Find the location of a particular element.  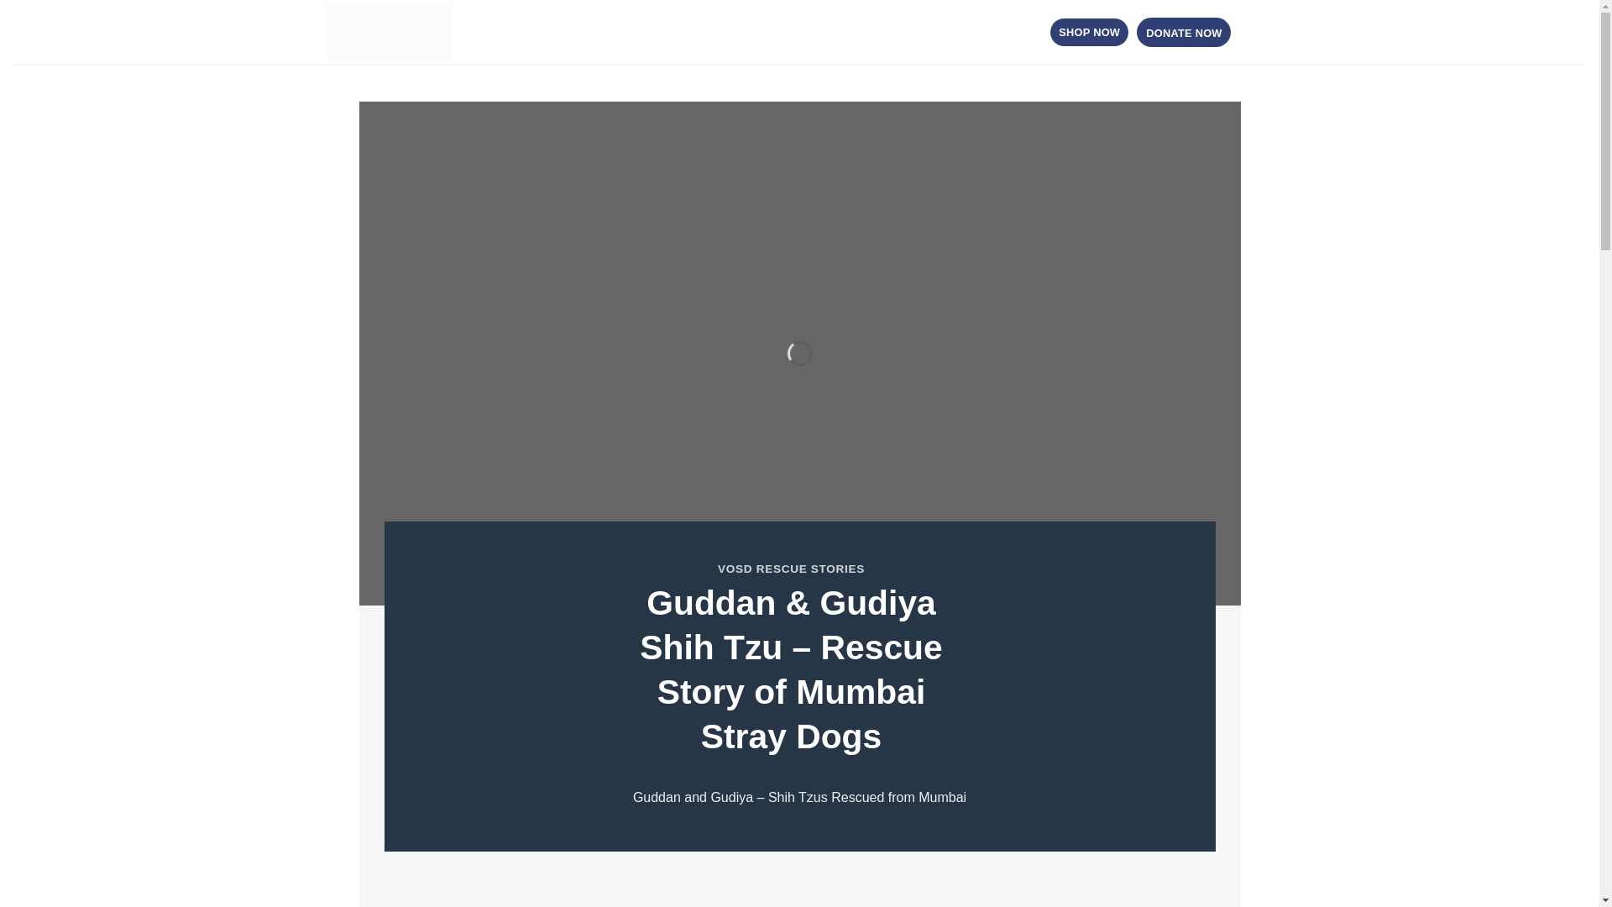

OUR WORK is located at coordinates (594, 32).